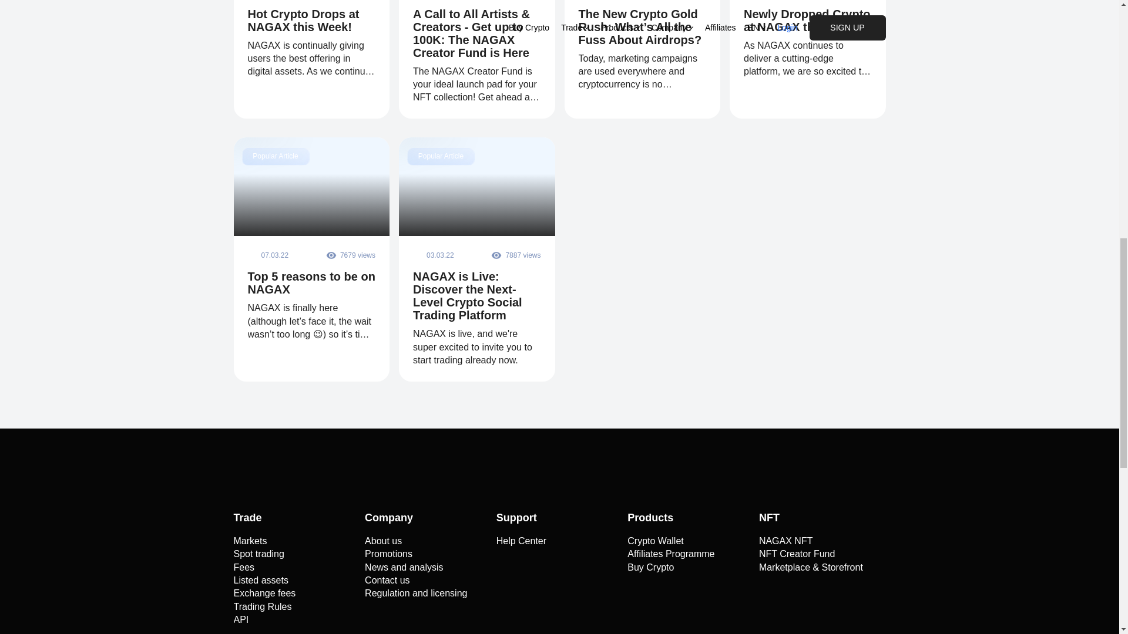 This screenshot has width=1128, height=634. What do you see at coordinates (383, 541) in the screenshot?
I see `About us` at bounding box center [383, 541].